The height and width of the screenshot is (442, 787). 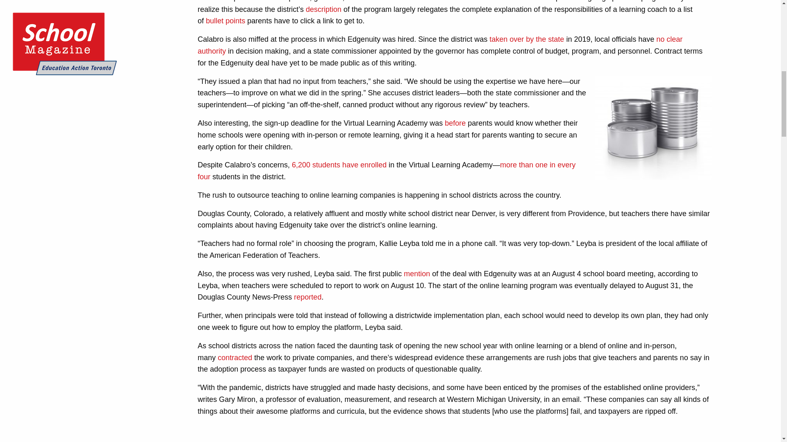 I want to click on contracted, so click(x=234, y=358).